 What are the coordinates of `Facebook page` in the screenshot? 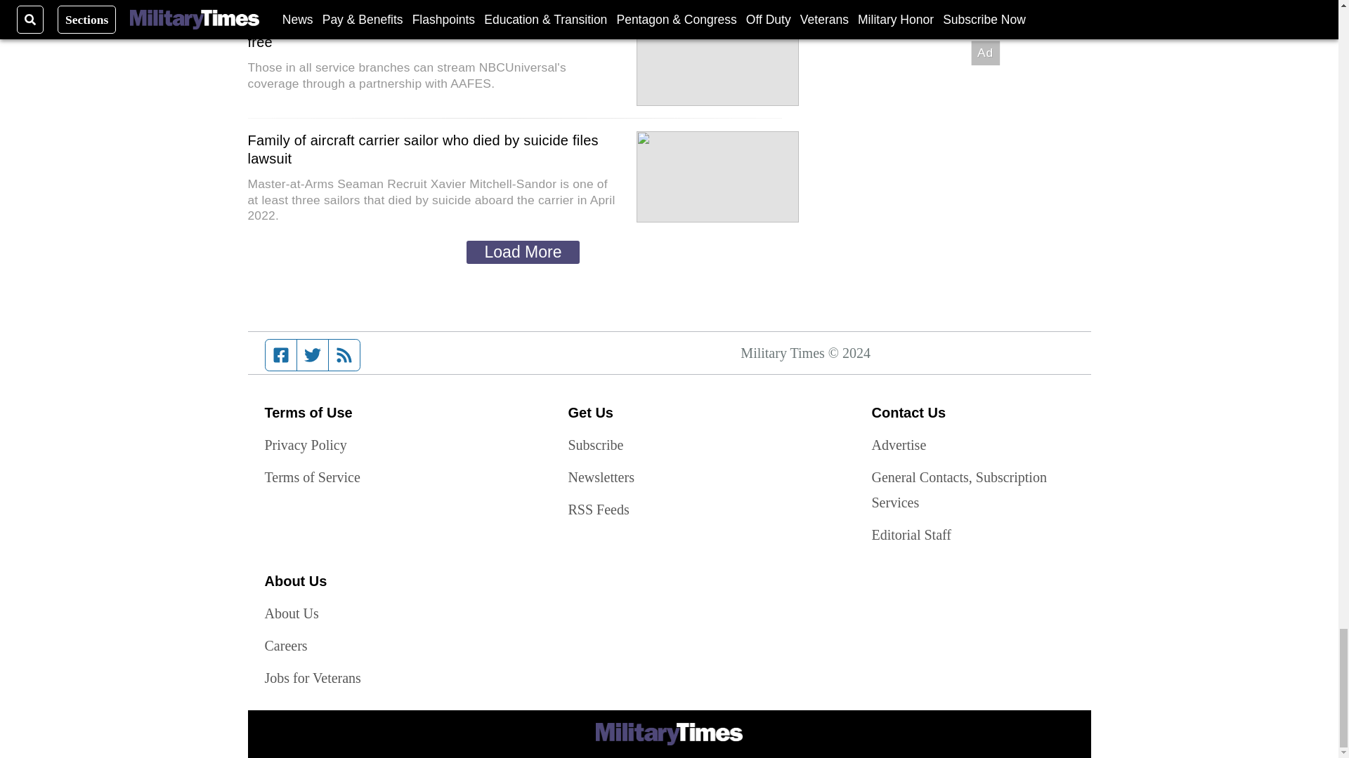 It's located at (281, 355).